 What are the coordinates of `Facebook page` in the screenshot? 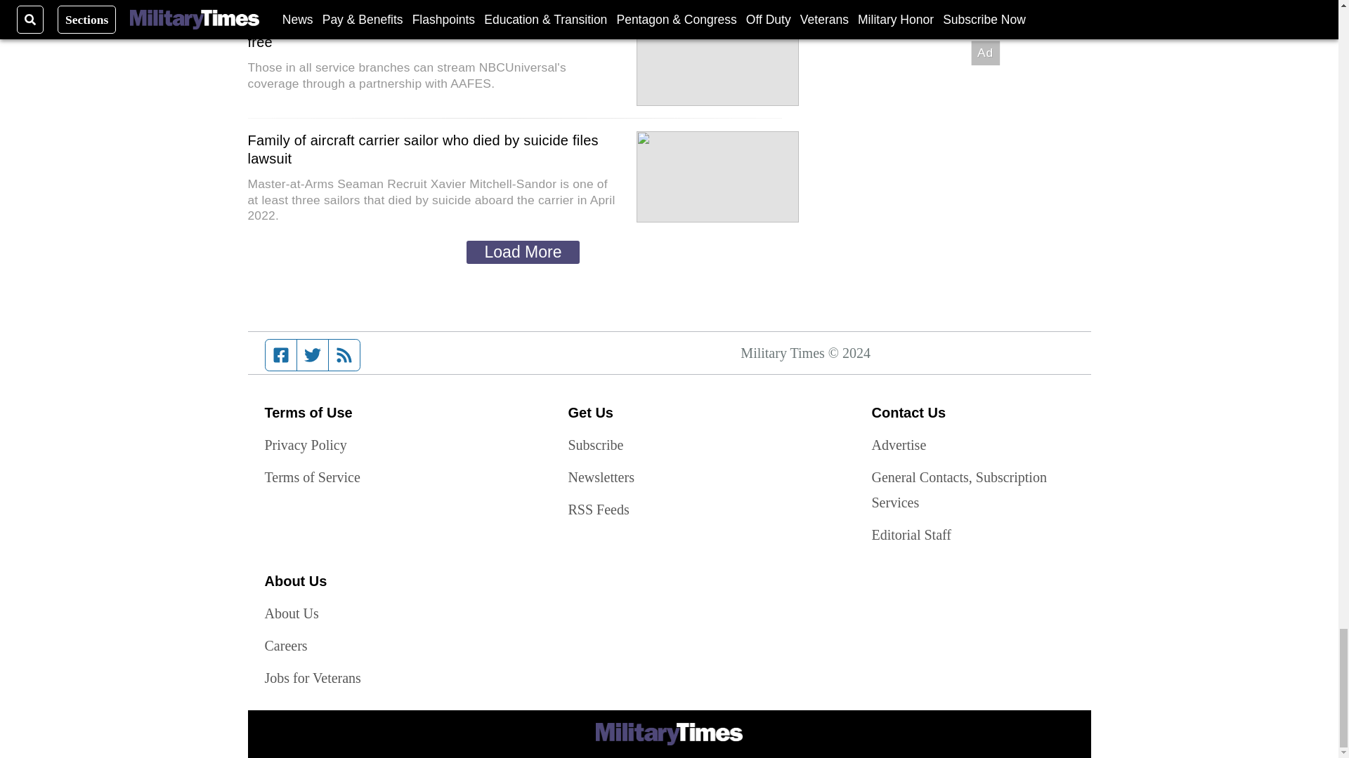 It's located at (281, 355).